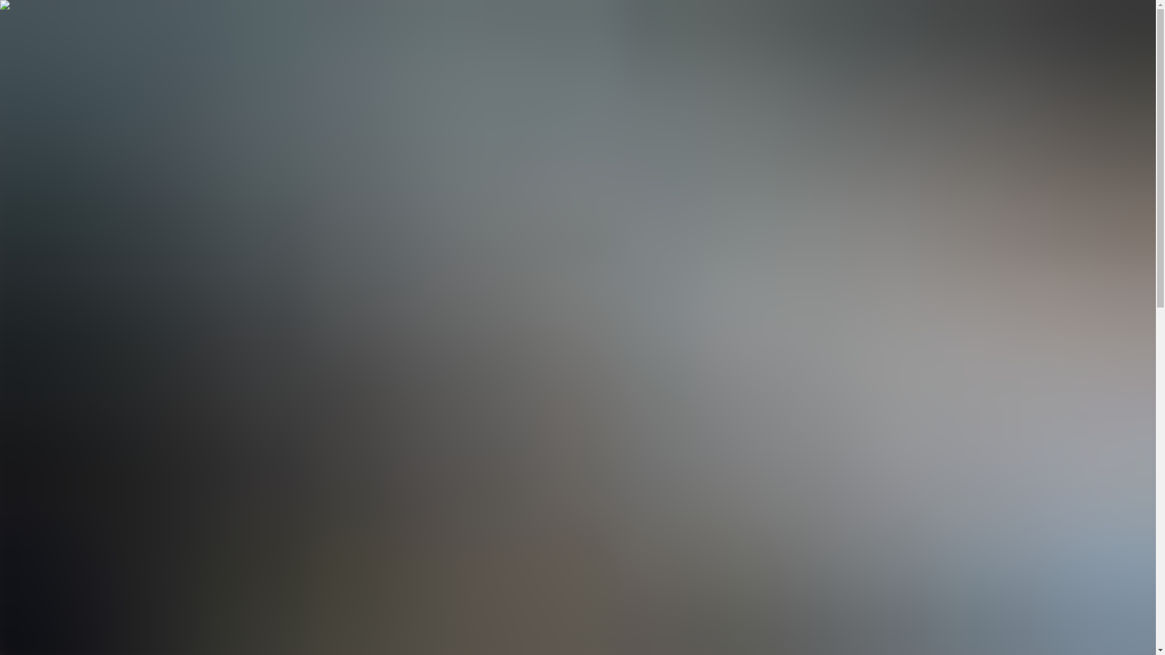 The width and height of the screenshot is (1165, 655). I want to click on Residential Investment, so click(50, 93).